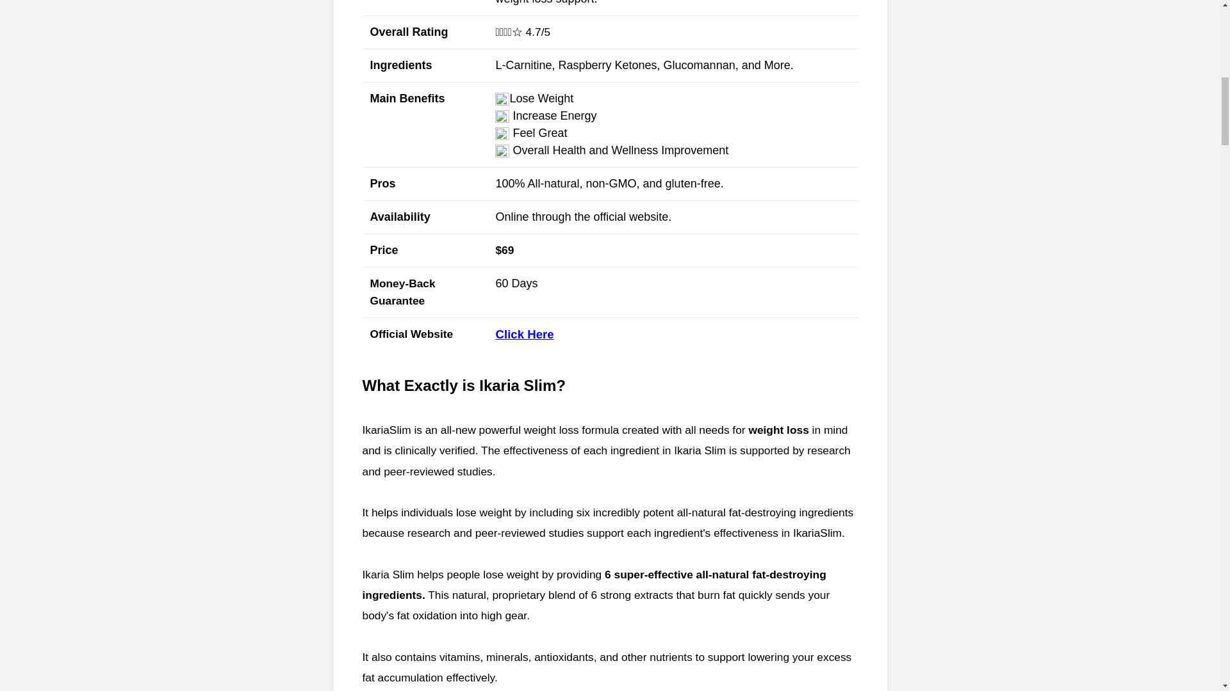 This screenshot has width=1230, height=691. I want to click on Click Here, so click(524, 335).